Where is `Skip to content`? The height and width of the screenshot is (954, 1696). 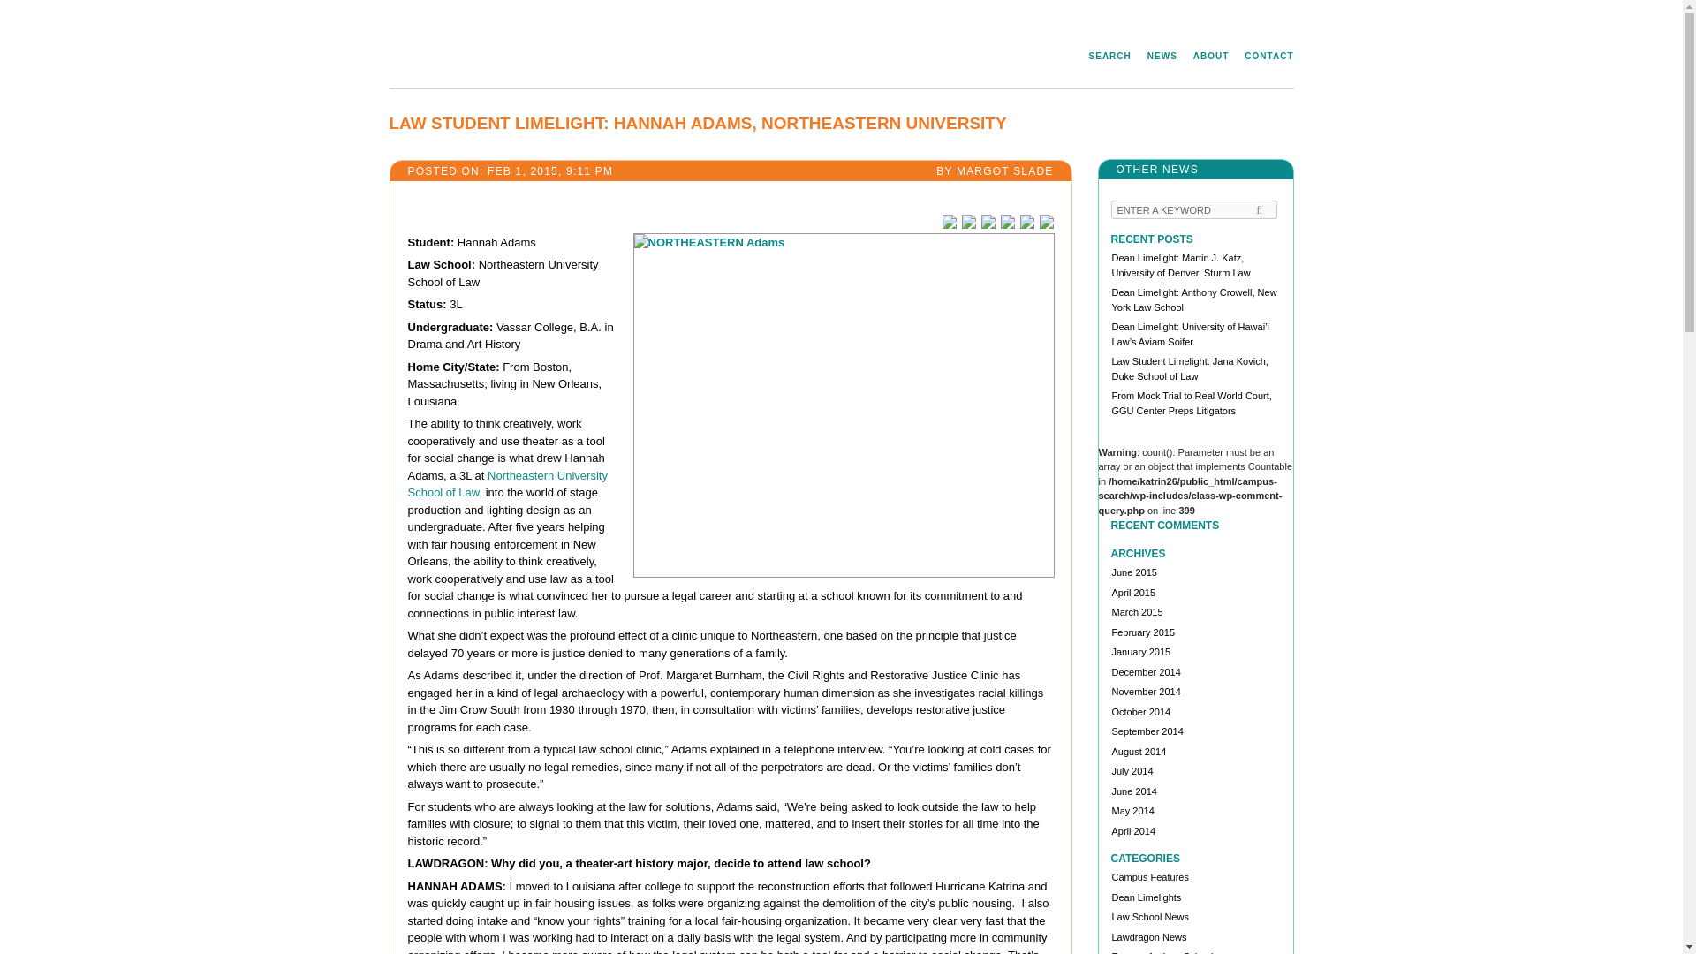 Skip to content is located at coordinates (839, 57).